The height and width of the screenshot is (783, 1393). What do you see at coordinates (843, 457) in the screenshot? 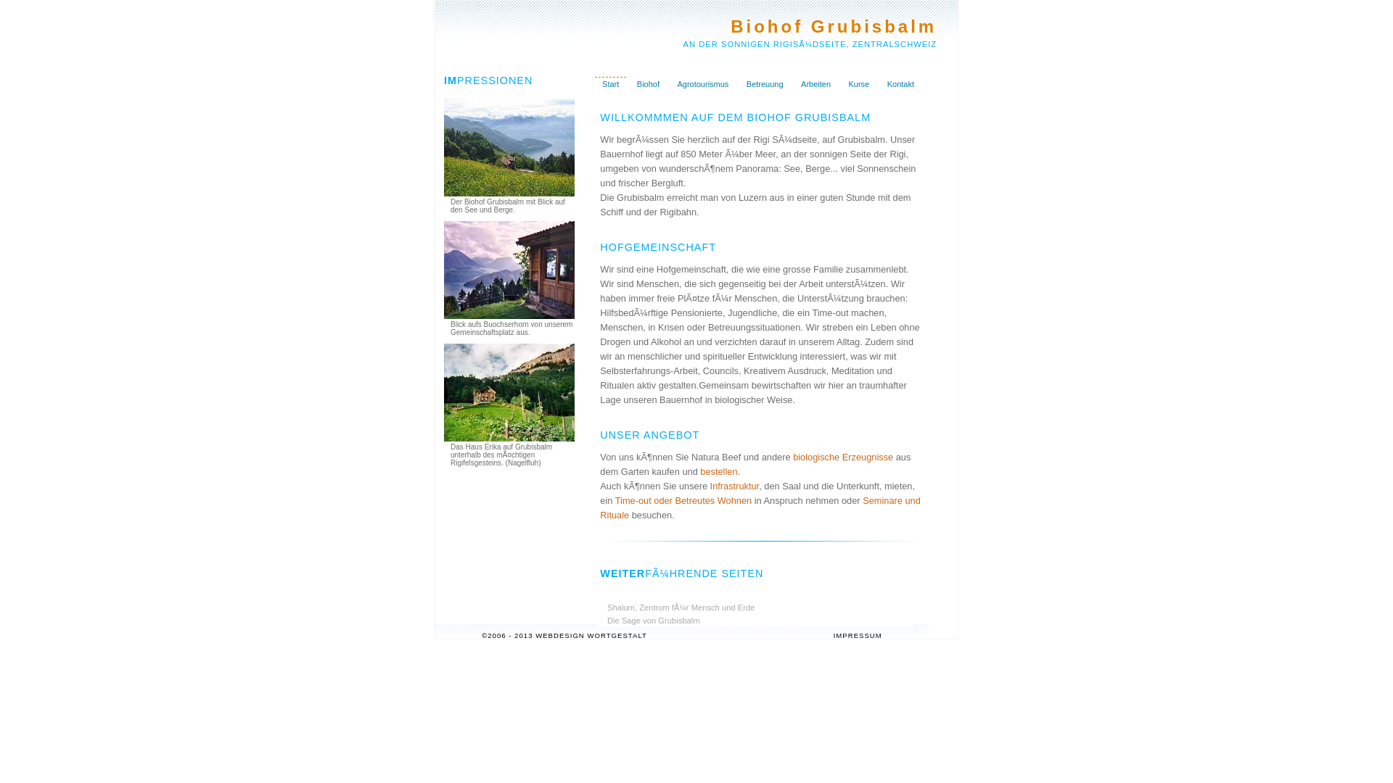
I see `biologische Erzeugnisse` at bounding box center [843, 457].